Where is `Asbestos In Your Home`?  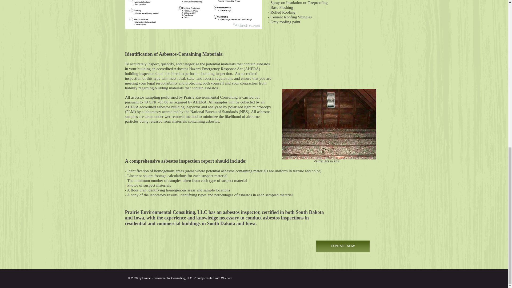 Asbestos In Your Home is located at coordinates (193, 14).